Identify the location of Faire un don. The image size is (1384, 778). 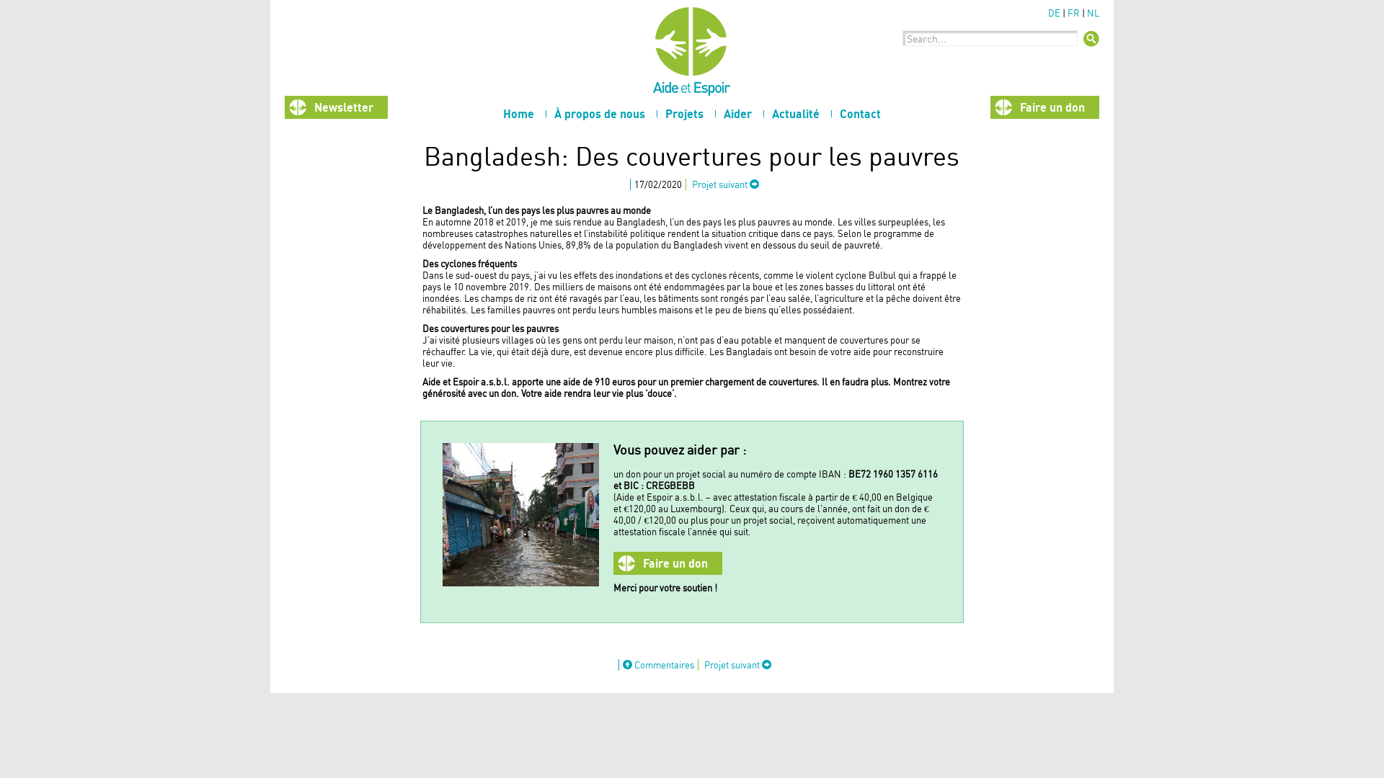
(667, 563).